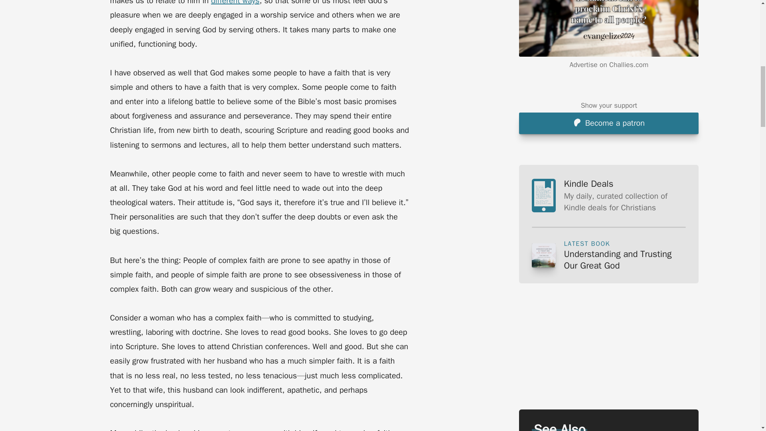 This screenshot has height=431, width=766. What do you see at coordinates (625, 260) in the screenshot?
I see `Understanding and Trusting Our Great God` at bounding box center [625, 260].